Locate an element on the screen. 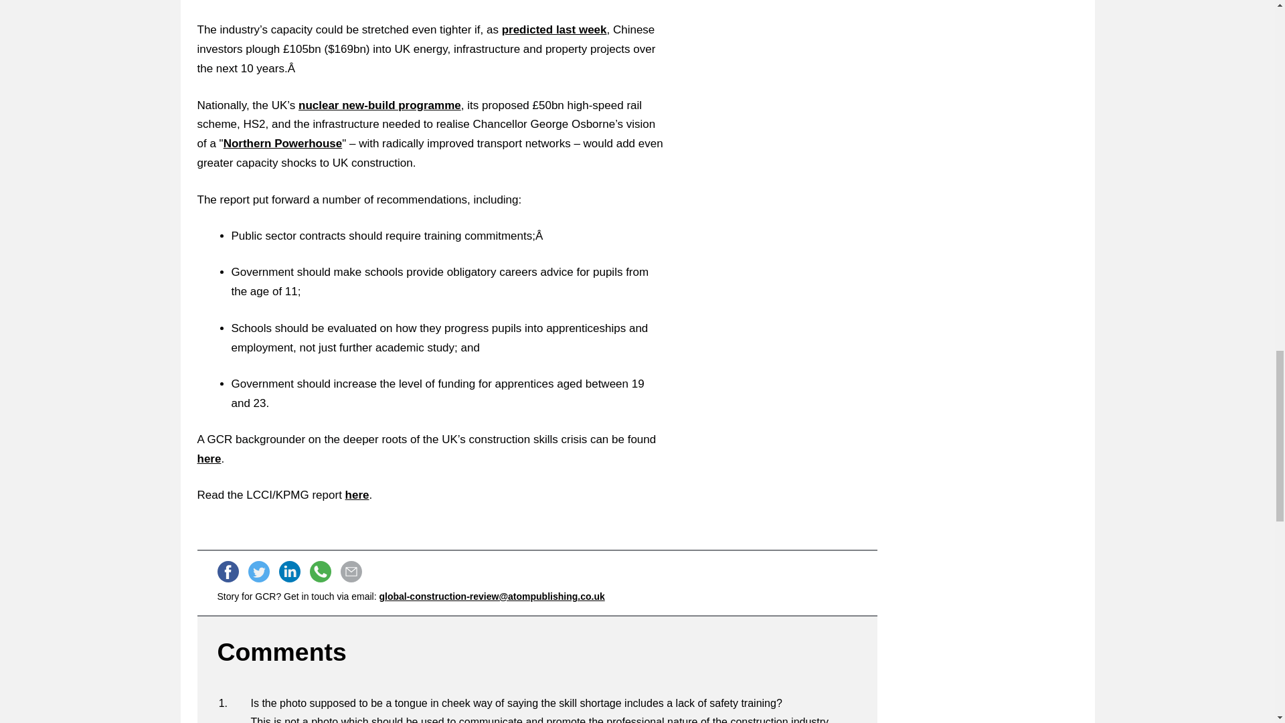  Share on LinkedIn is located at coordinates (289, 572).